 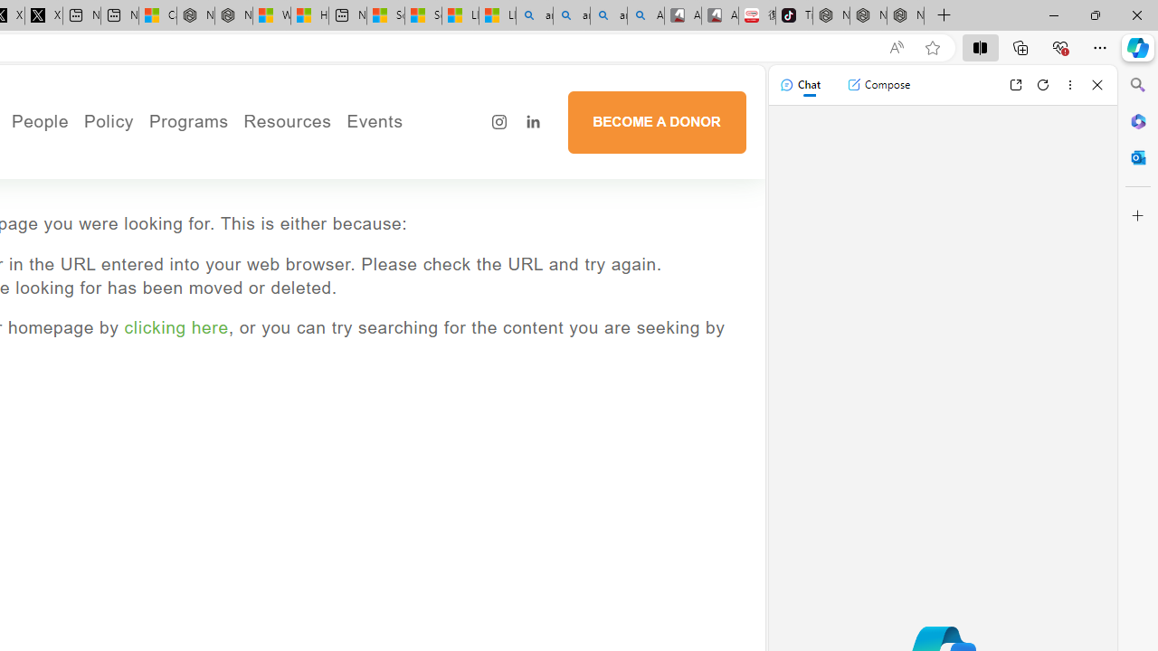 I want to click on Healthy Markets LA, so click(x=239, y=156).